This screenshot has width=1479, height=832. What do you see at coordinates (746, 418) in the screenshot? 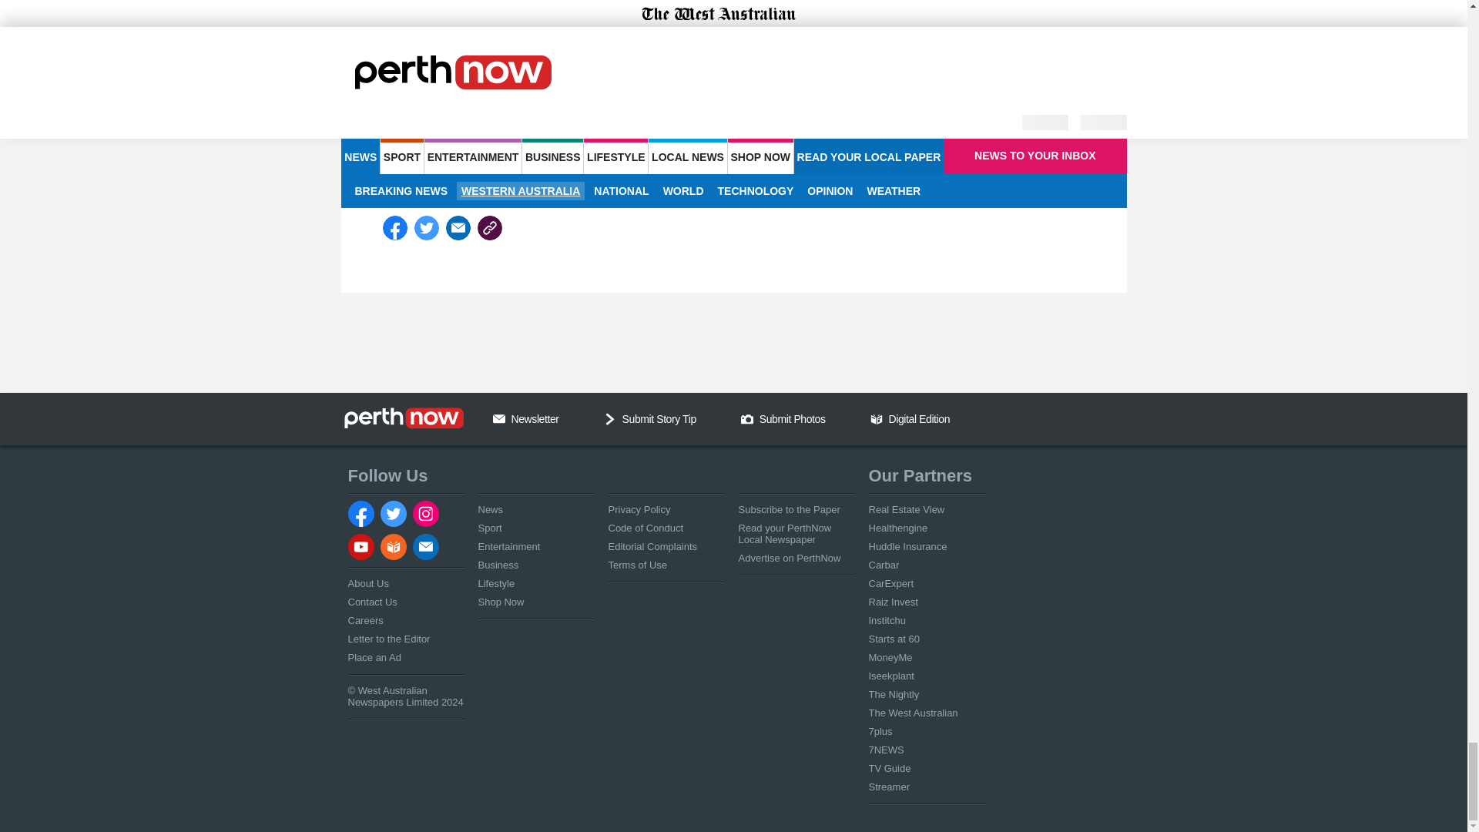
I see `Camera Icon` at bounding box center [746, 418].